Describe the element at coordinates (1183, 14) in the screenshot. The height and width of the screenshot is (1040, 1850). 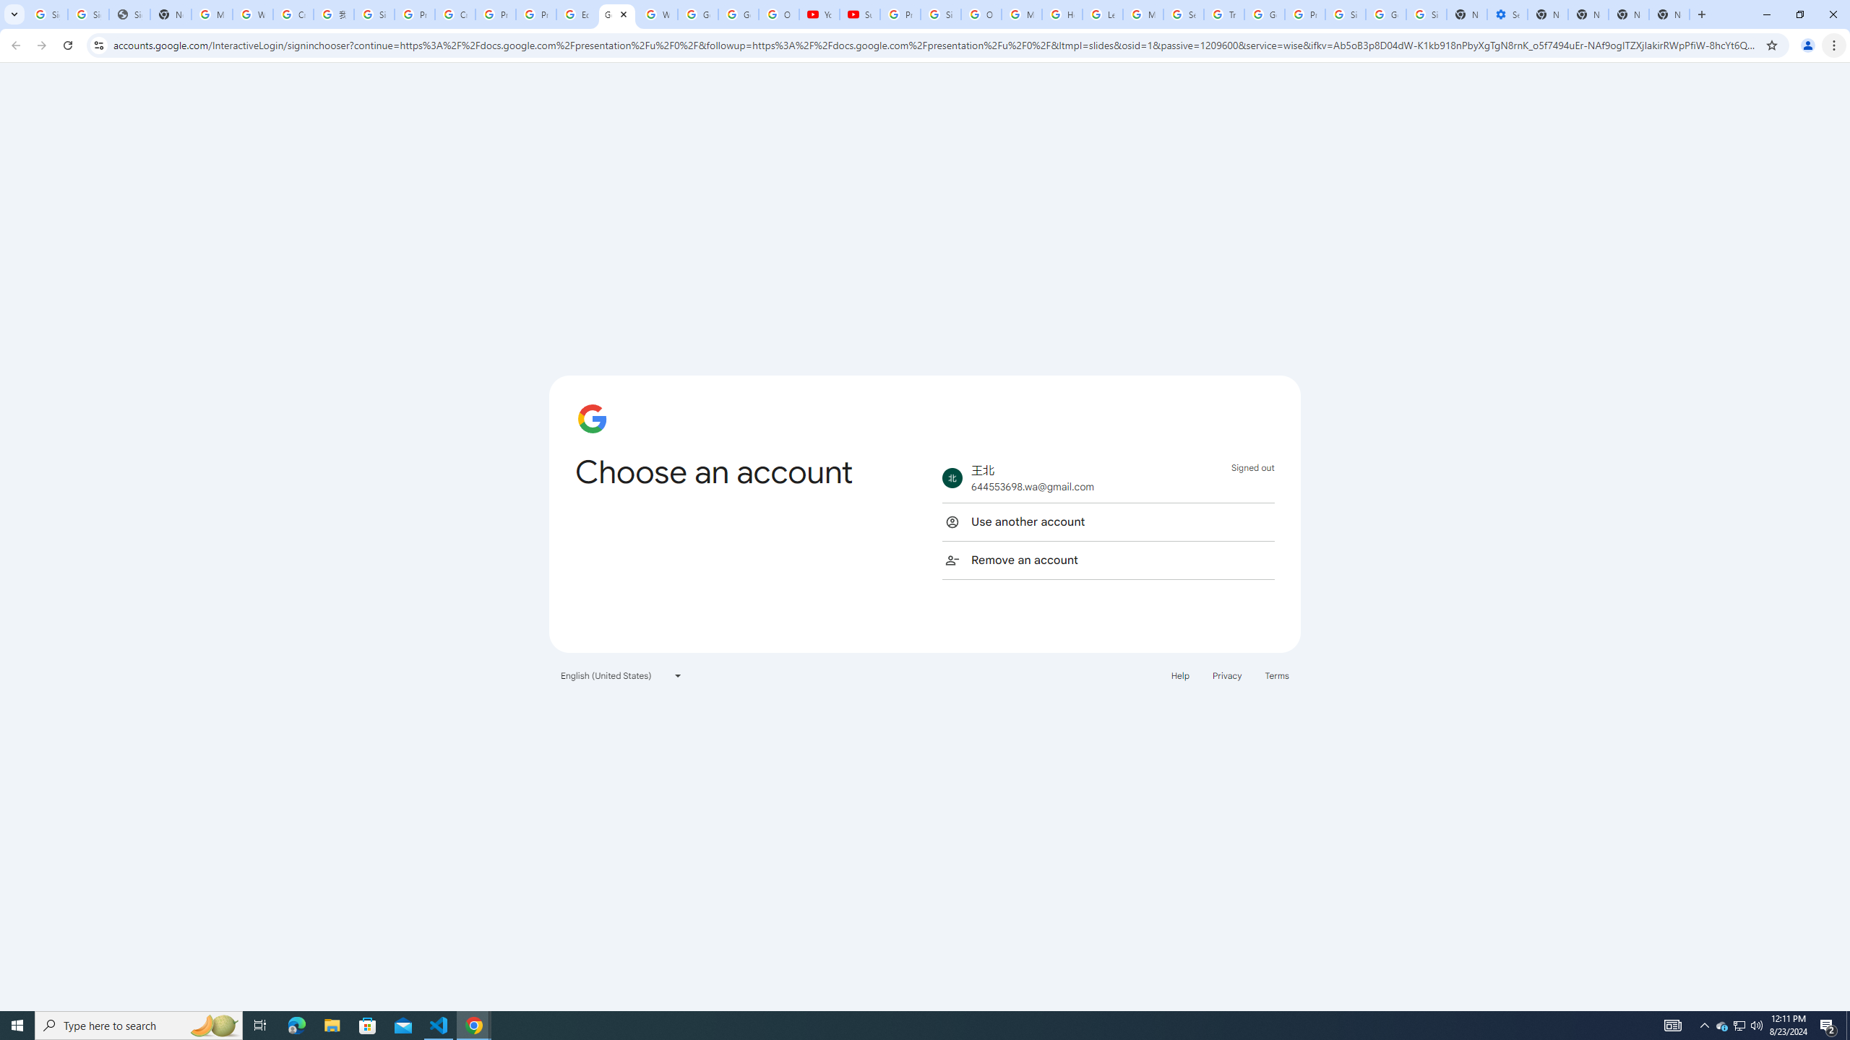
I see `Search our Doodle Library Collection - Google Doodles` at that location.